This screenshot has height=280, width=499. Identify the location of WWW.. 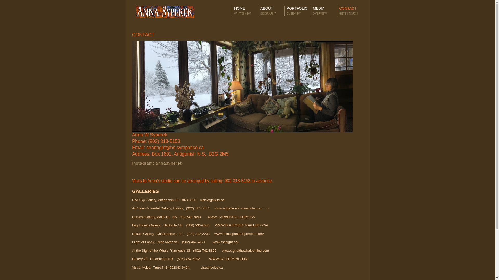
(214, 259).